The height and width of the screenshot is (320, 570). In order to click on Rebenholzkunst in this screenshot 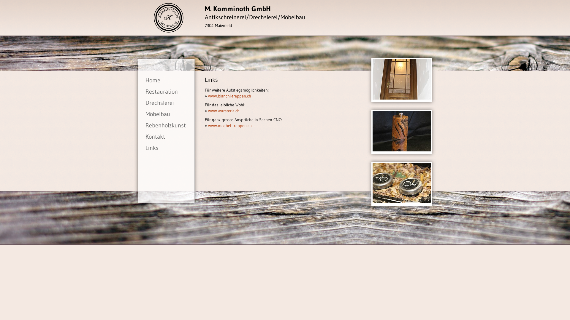, I will do `click(166, 125)`.